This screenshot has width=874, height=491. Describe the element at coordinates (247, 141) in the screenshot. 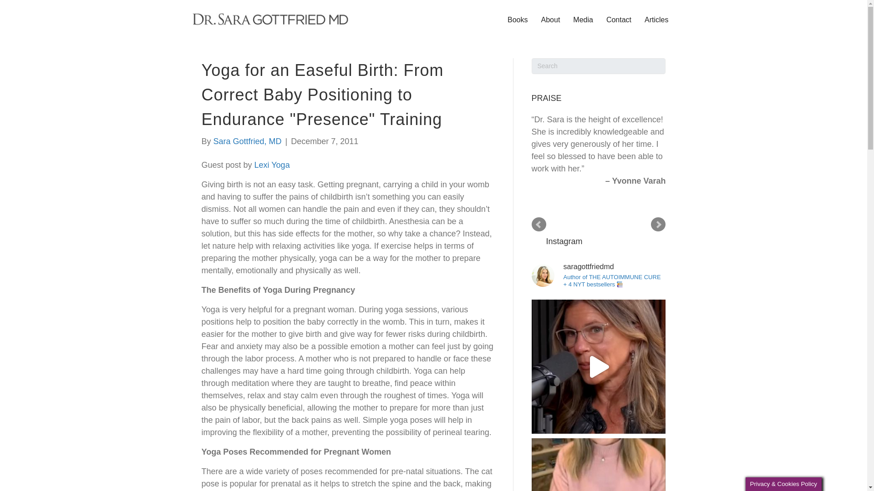

I see `Sara Gottfried, MD` at that location.